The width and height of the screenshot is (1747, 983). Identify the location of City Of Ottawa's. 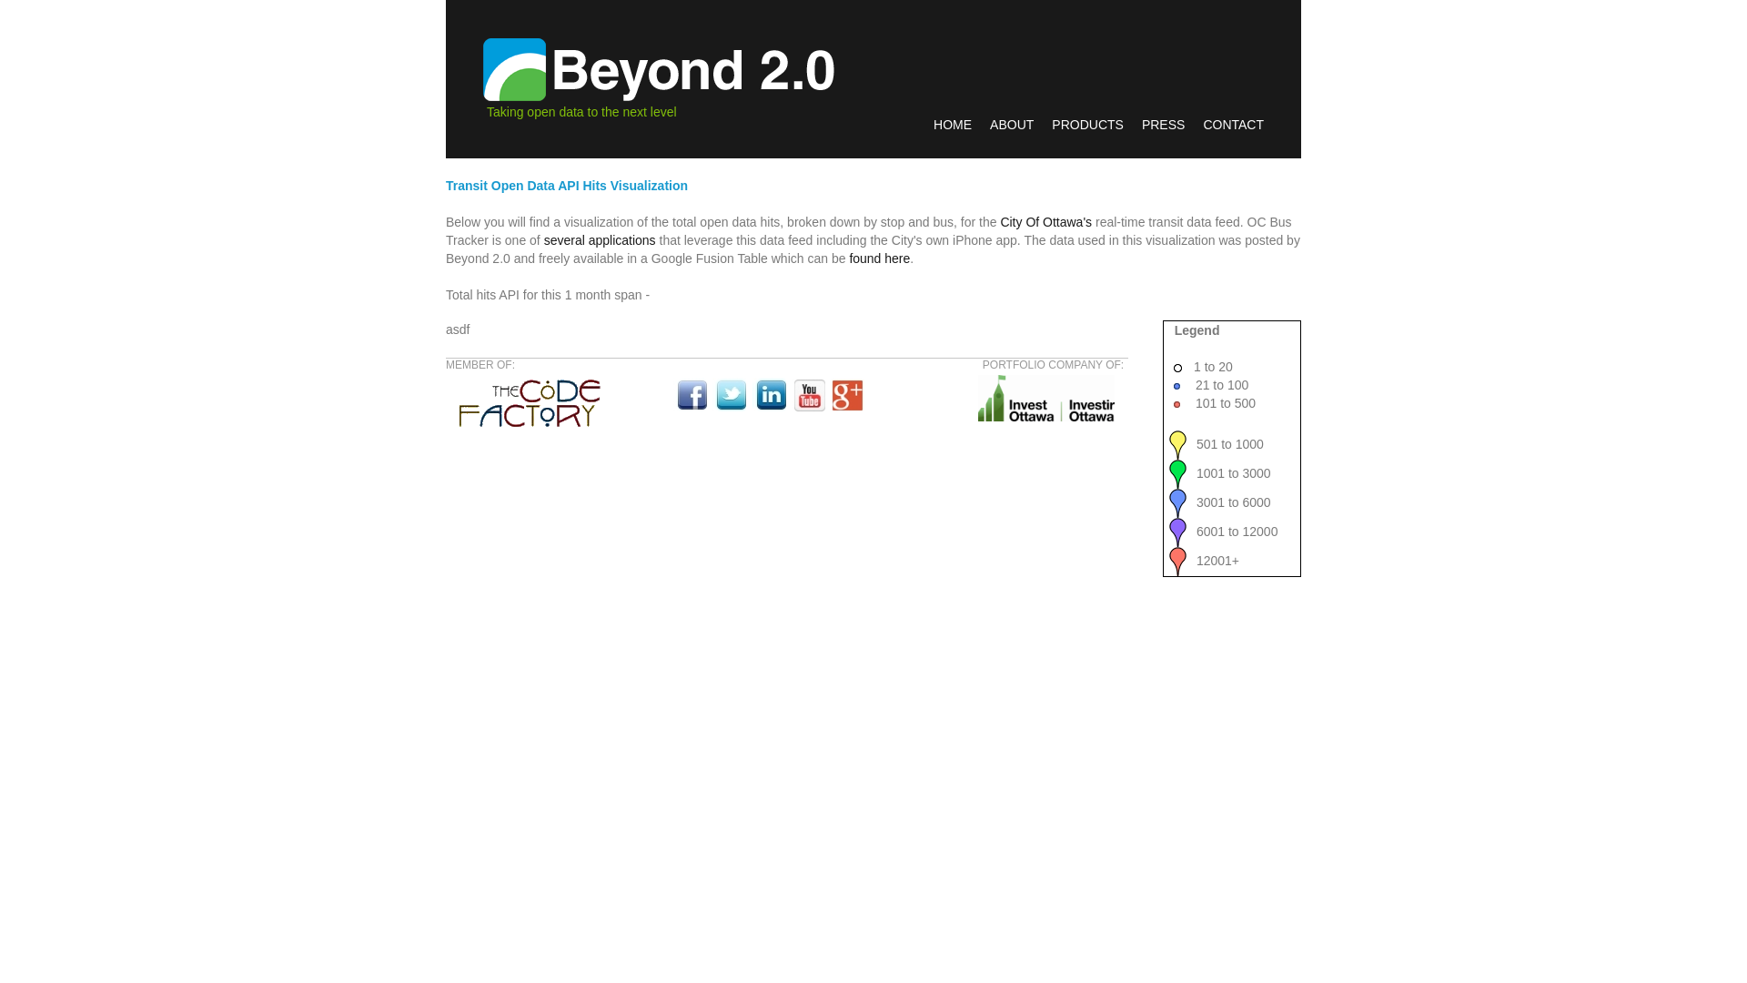
(1046, 222).